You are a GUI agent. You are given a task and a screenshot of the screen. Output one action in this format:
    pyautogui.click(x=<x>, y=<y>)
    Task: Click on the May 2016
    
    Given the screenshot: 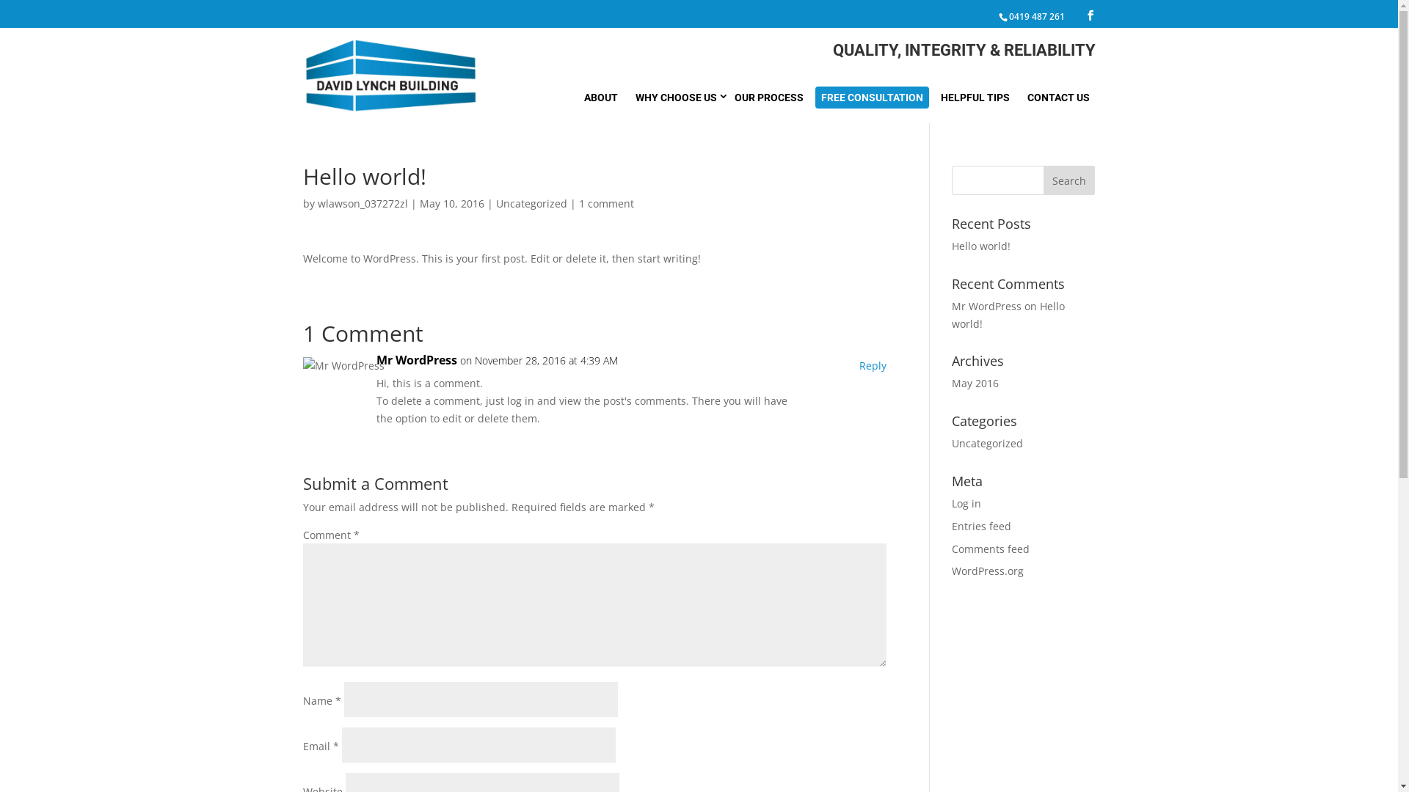 What is the action you would take?
    pyautogui.click(x=975, y=383)
    